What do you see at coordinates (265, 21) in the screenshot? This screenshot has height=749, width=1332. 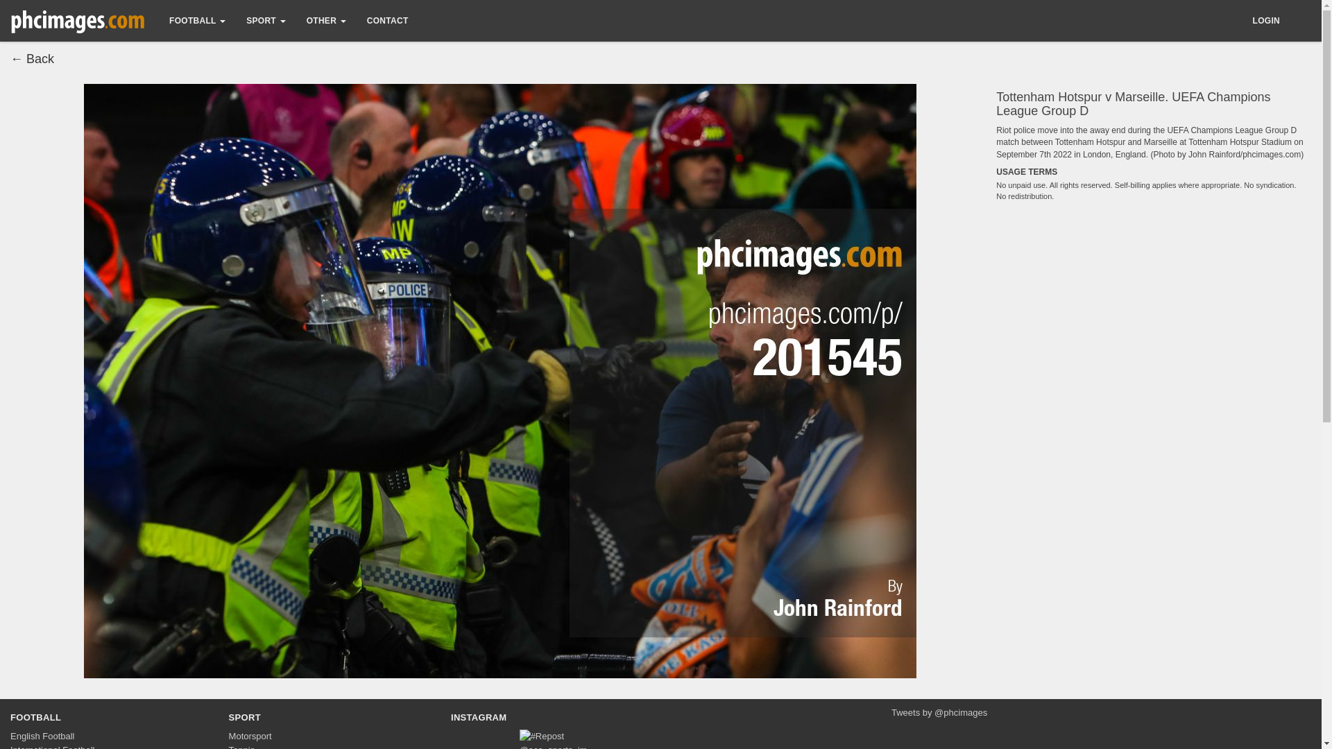 I see `SPORT` at bounding box center [265, 21].